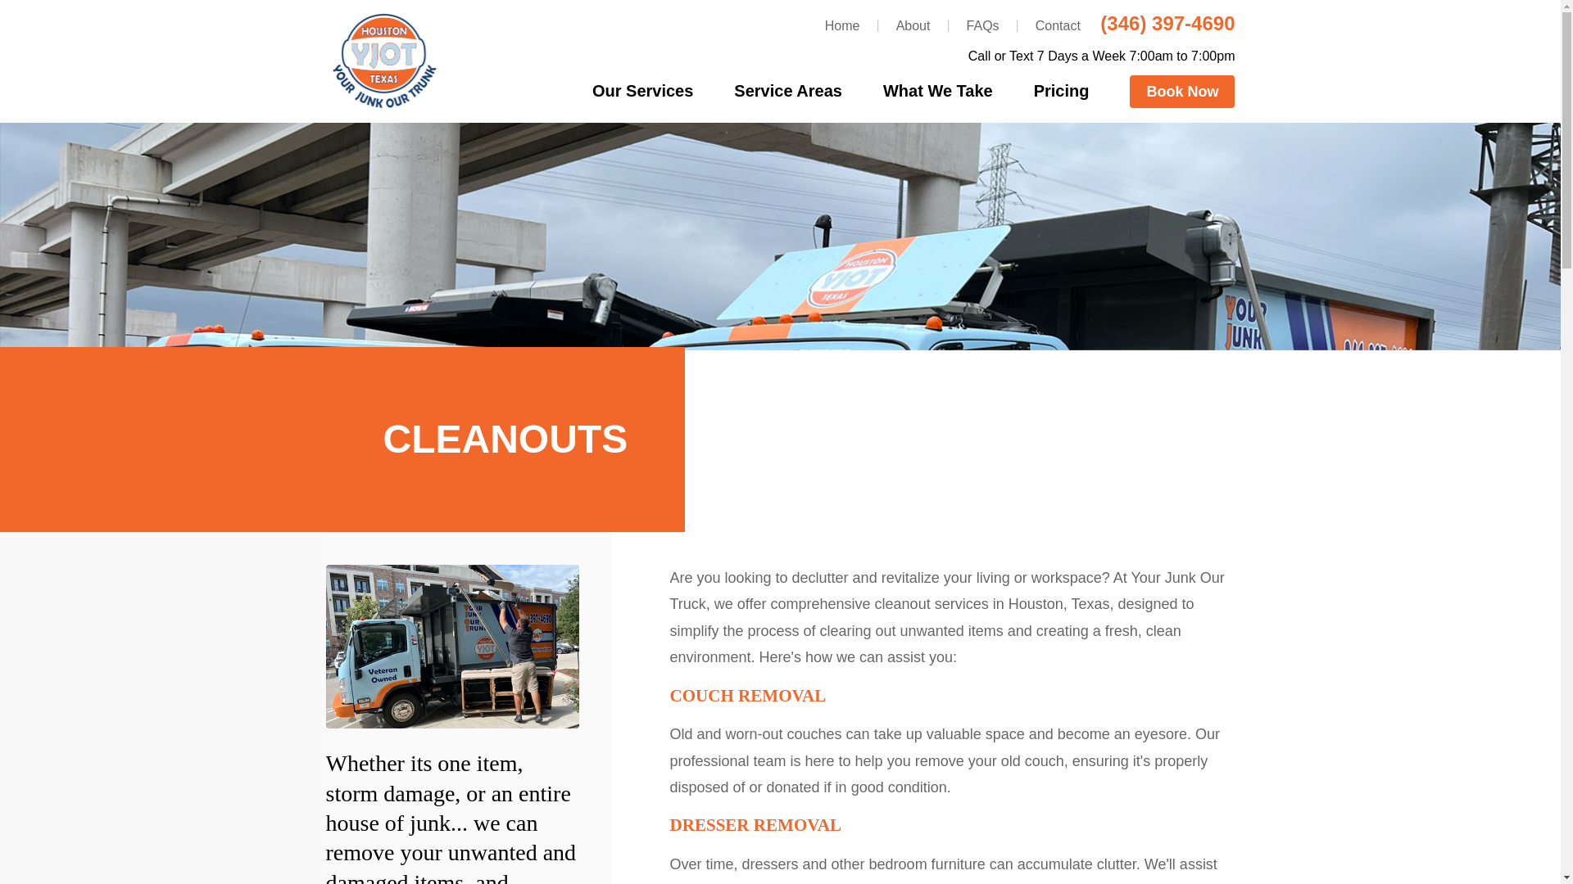 The width and height of the screenshot is (1573, 884). Describe the element at coordinates (1062, 90) in the screenshot. I see `Pricing` at that location.